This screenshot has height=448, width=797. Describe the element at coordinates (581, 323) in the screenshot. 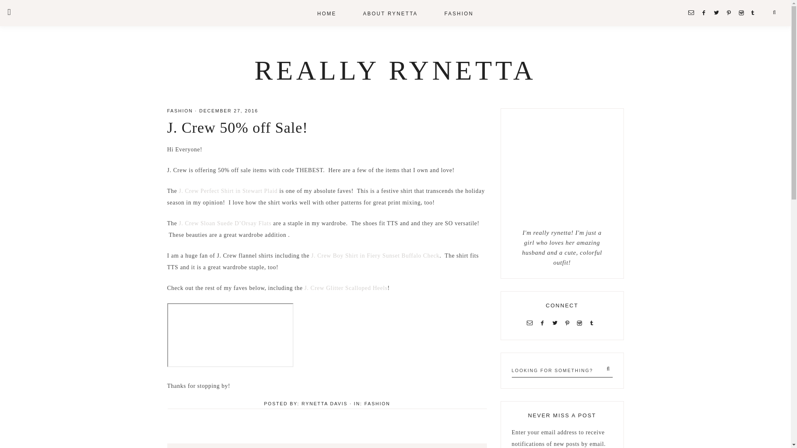

I see `Instagram` at that location.